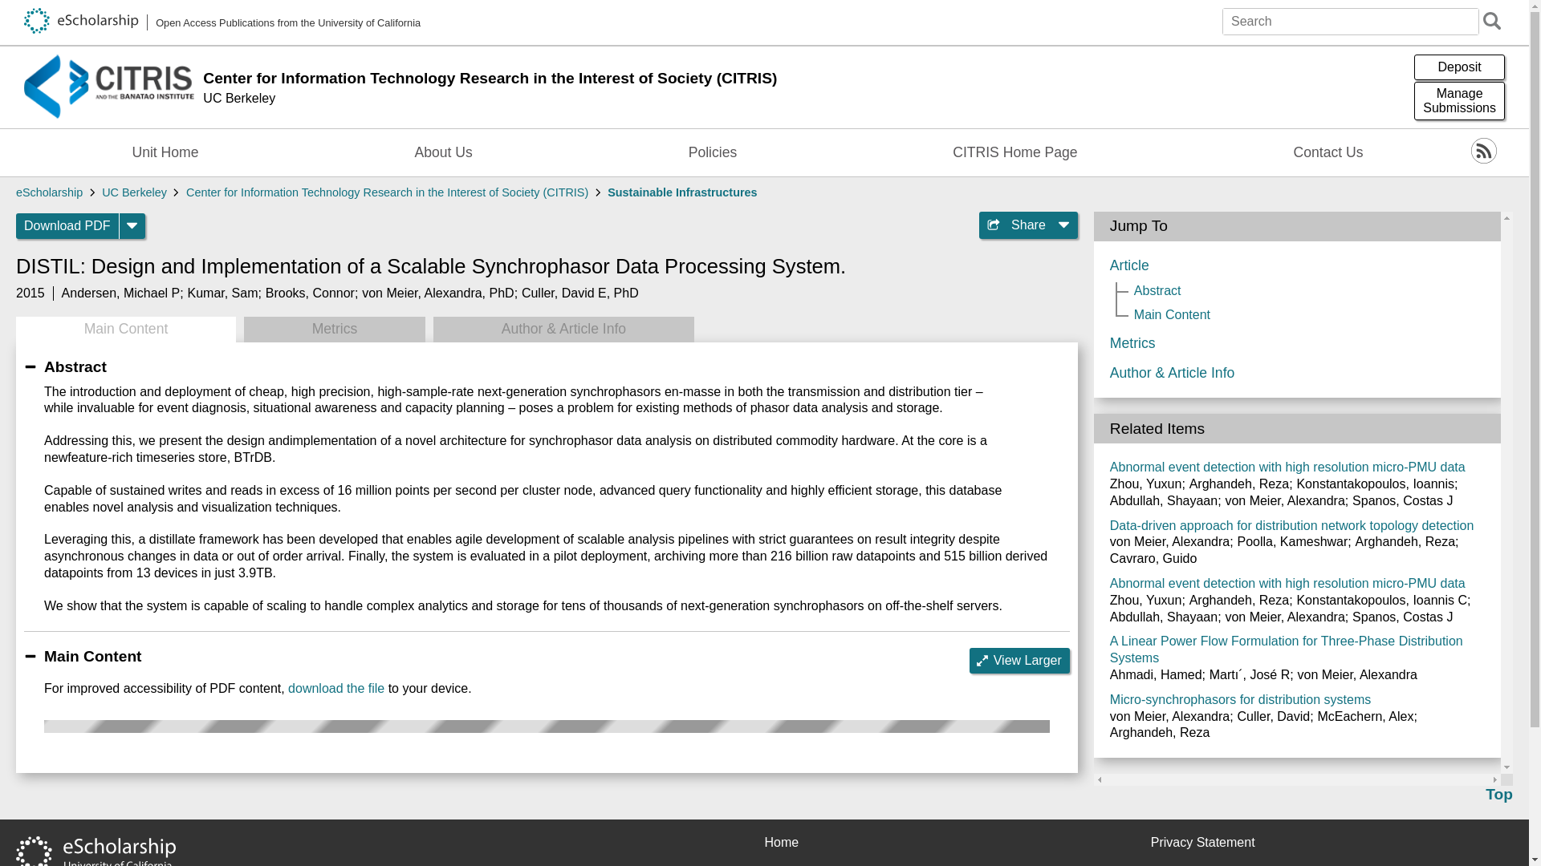 The height and width of the screenshot is (866, 1541). What do you see at coordinates (120, 293) in the screenshot?
I see `Andersen, Michael P` at bounding box center [120, 293].